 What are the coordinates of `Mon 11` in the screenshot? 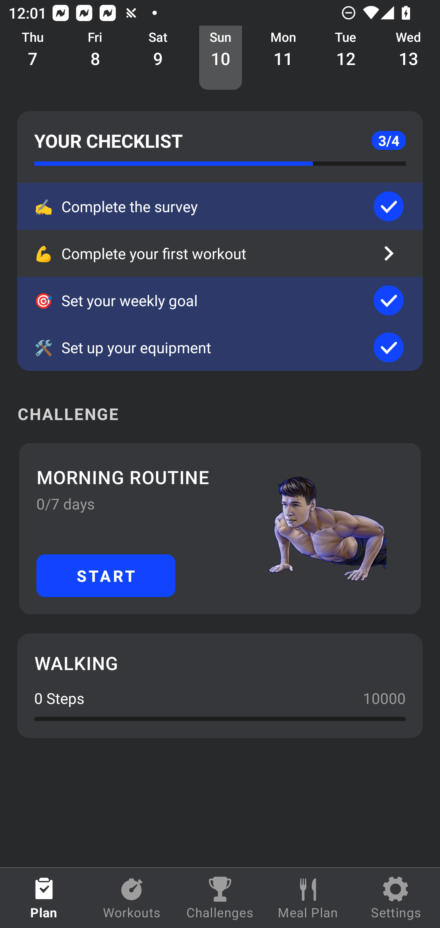 It's located at (283, 58).